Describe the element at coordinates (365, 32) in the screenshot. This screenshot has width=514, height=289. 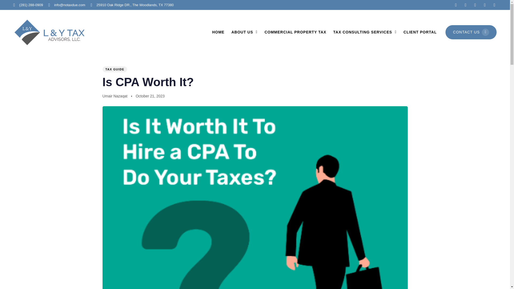
I see `TAX CONSULTING SERVICES` at that location.